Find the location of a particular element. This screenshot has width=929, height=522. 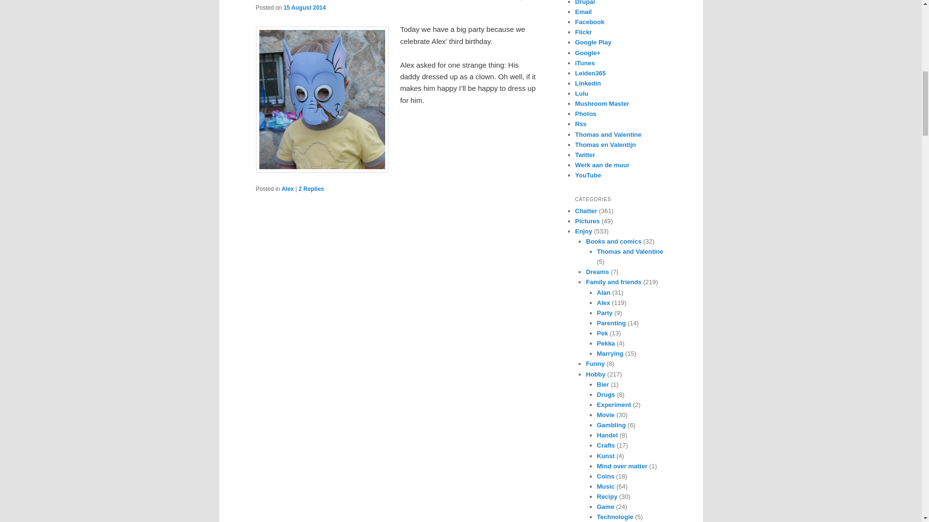

15:02 is located at coordinates (304, 7).